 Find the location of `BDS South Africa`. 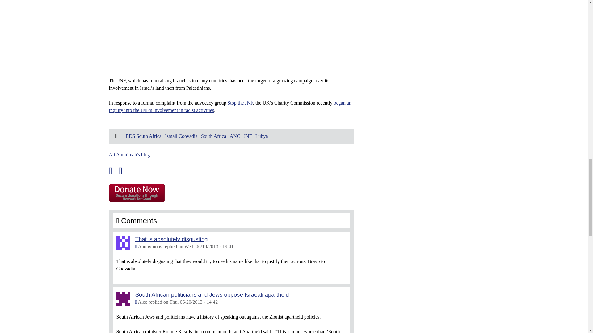

BDS South Africa is located at coordinates (143, 136).